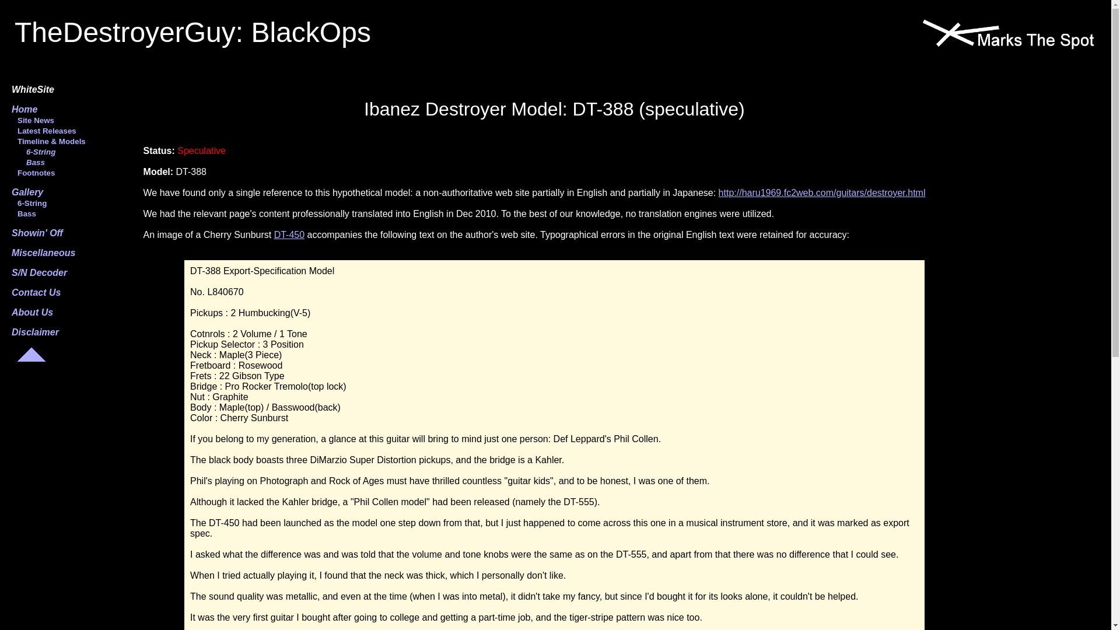 This screenshot has height=630, width=1120. I want to click on About Us, so click(32, 313).